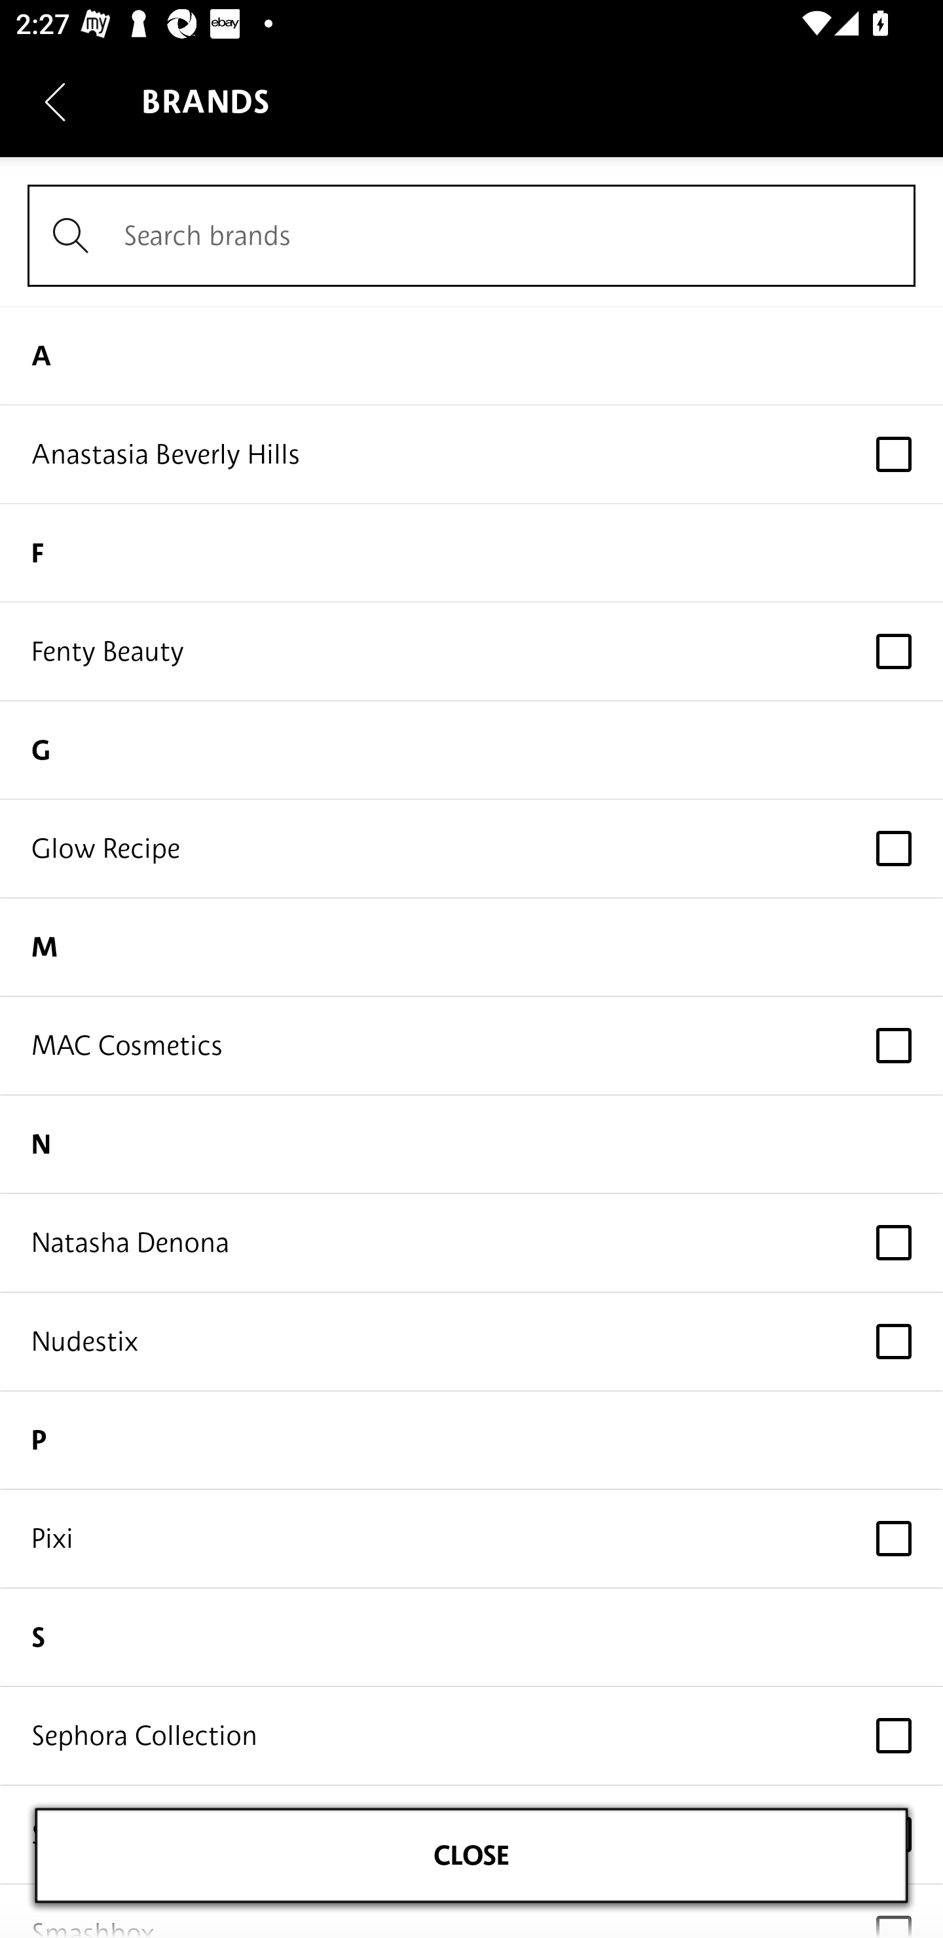 The width and height of the screenshot is (943, 1938). Describe the element at coordinates (471, 750) in the screenshot. I see `G` at that location.